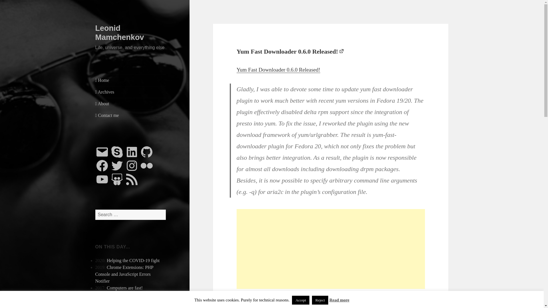 The image size is (548, 308). Describe the element at coordinates (102, 165) in the screenshot. I see `Facebook` at that location.